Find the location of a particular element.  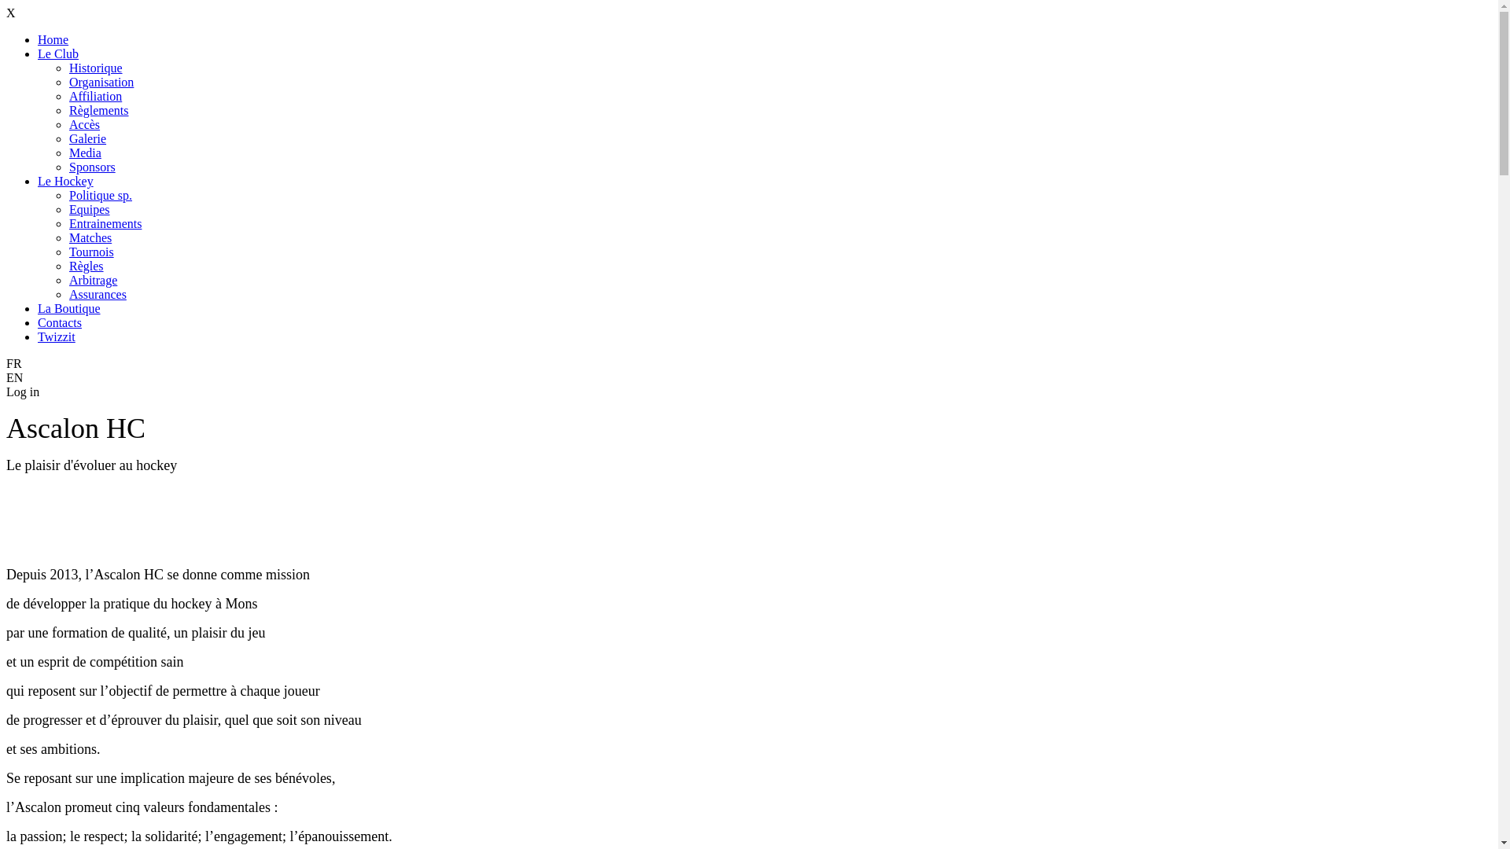

FR is located at coordinates (749, 364).